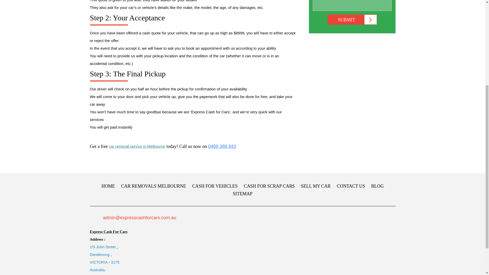 The image size is (489, 275). Describe the element at coordinates (215, 186) in the screenshot. I see `CASH FOR VEHICLES` at that location.